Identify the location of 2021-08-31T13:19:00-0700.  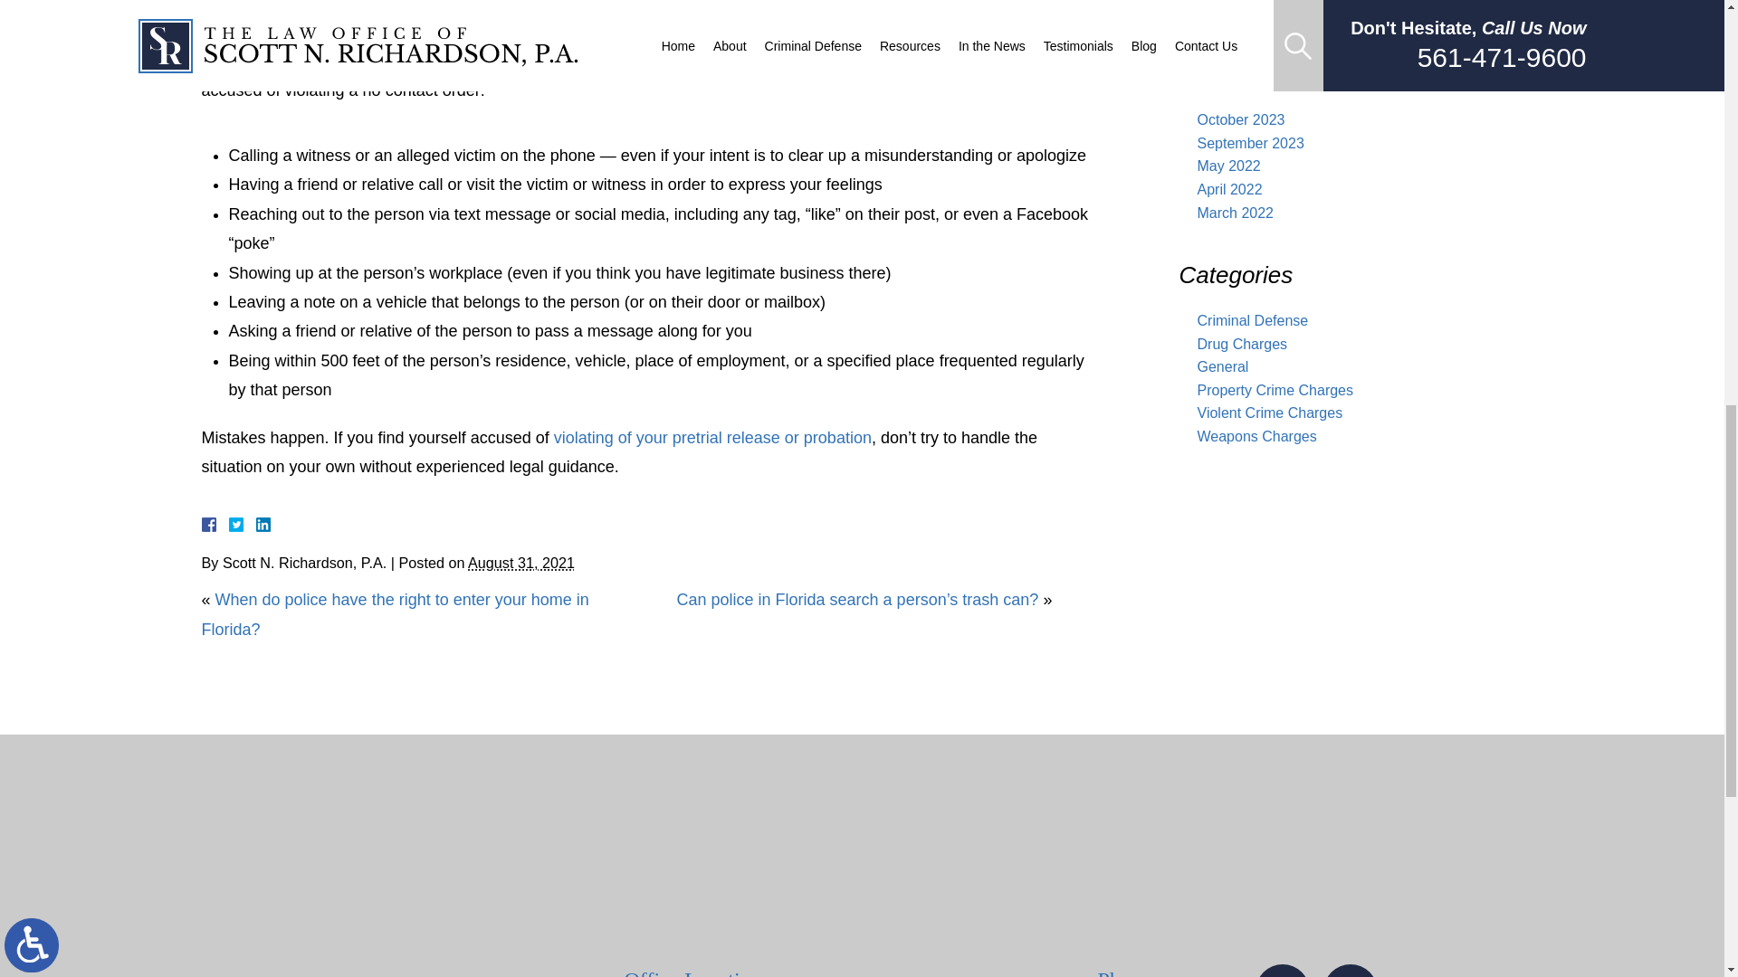
(521, 563).